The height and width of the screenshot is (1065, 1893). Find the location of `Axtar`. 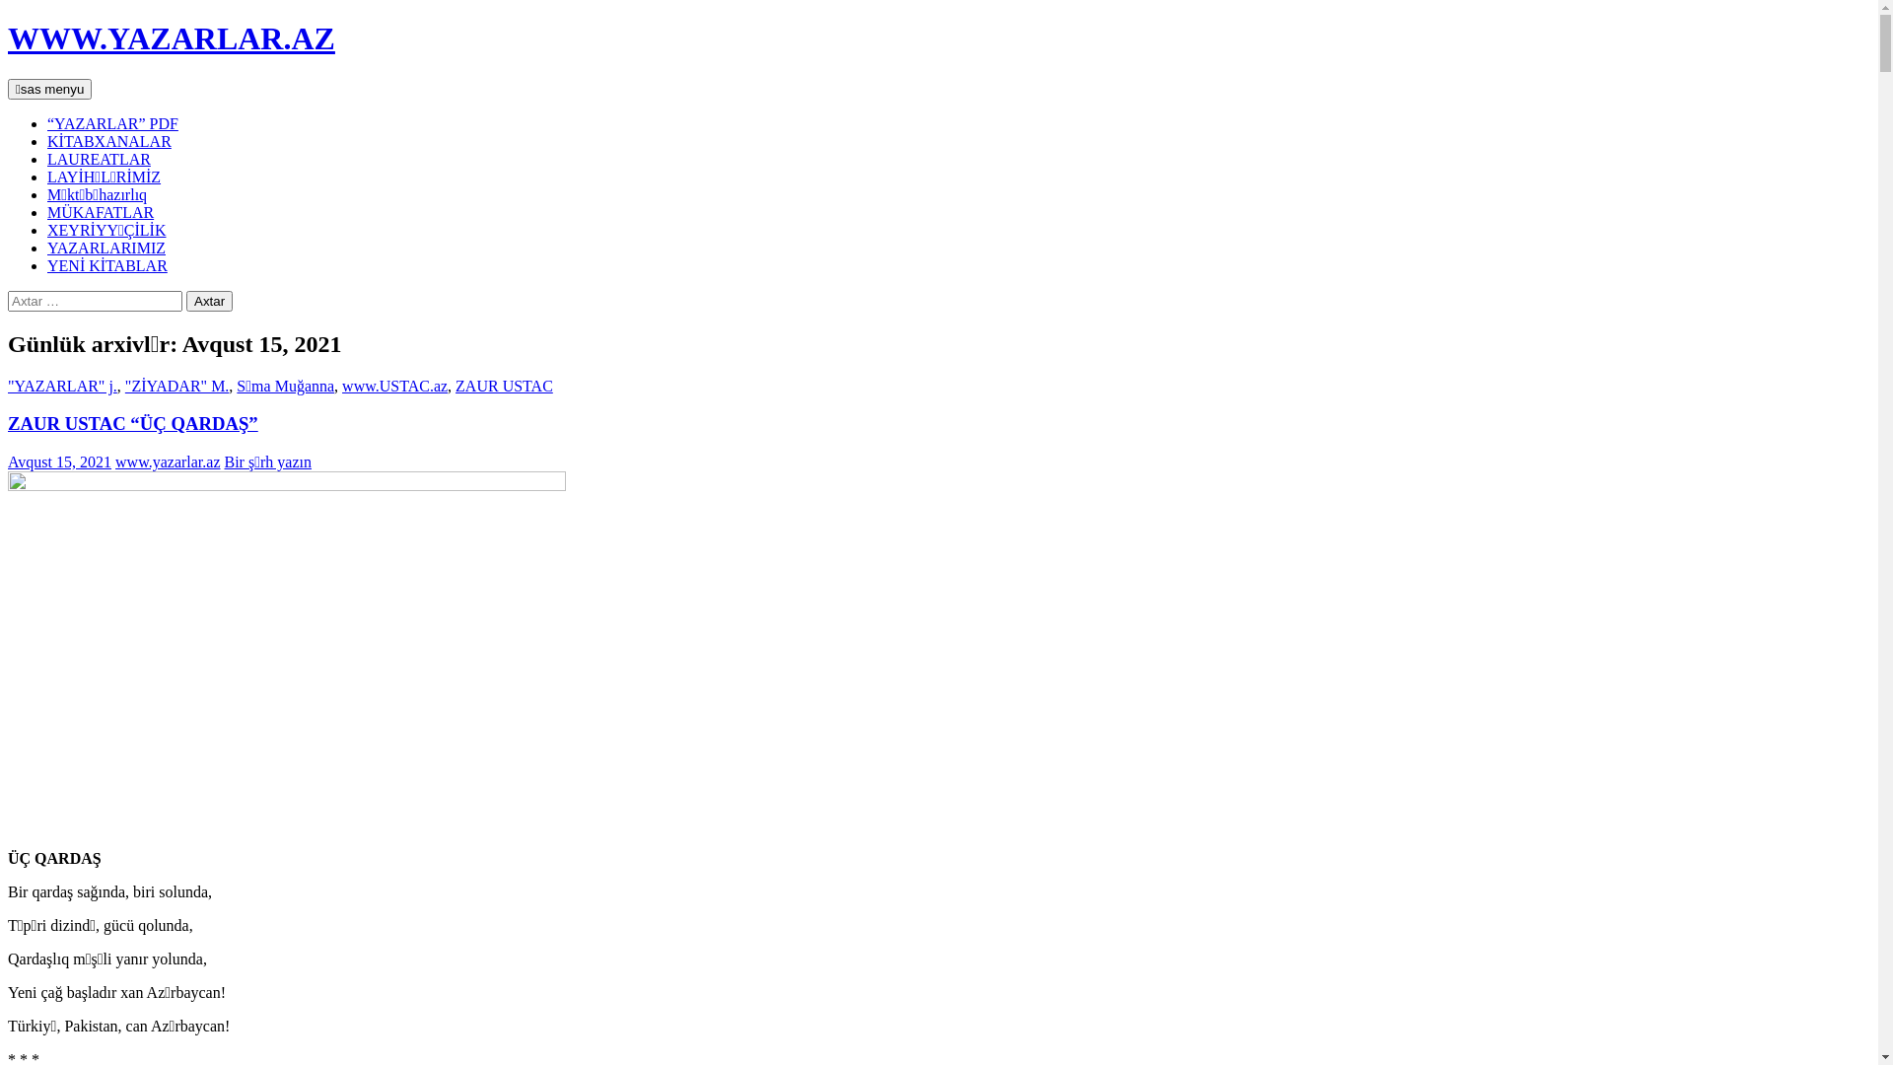

Axtar is located at coordinates (8, 79).